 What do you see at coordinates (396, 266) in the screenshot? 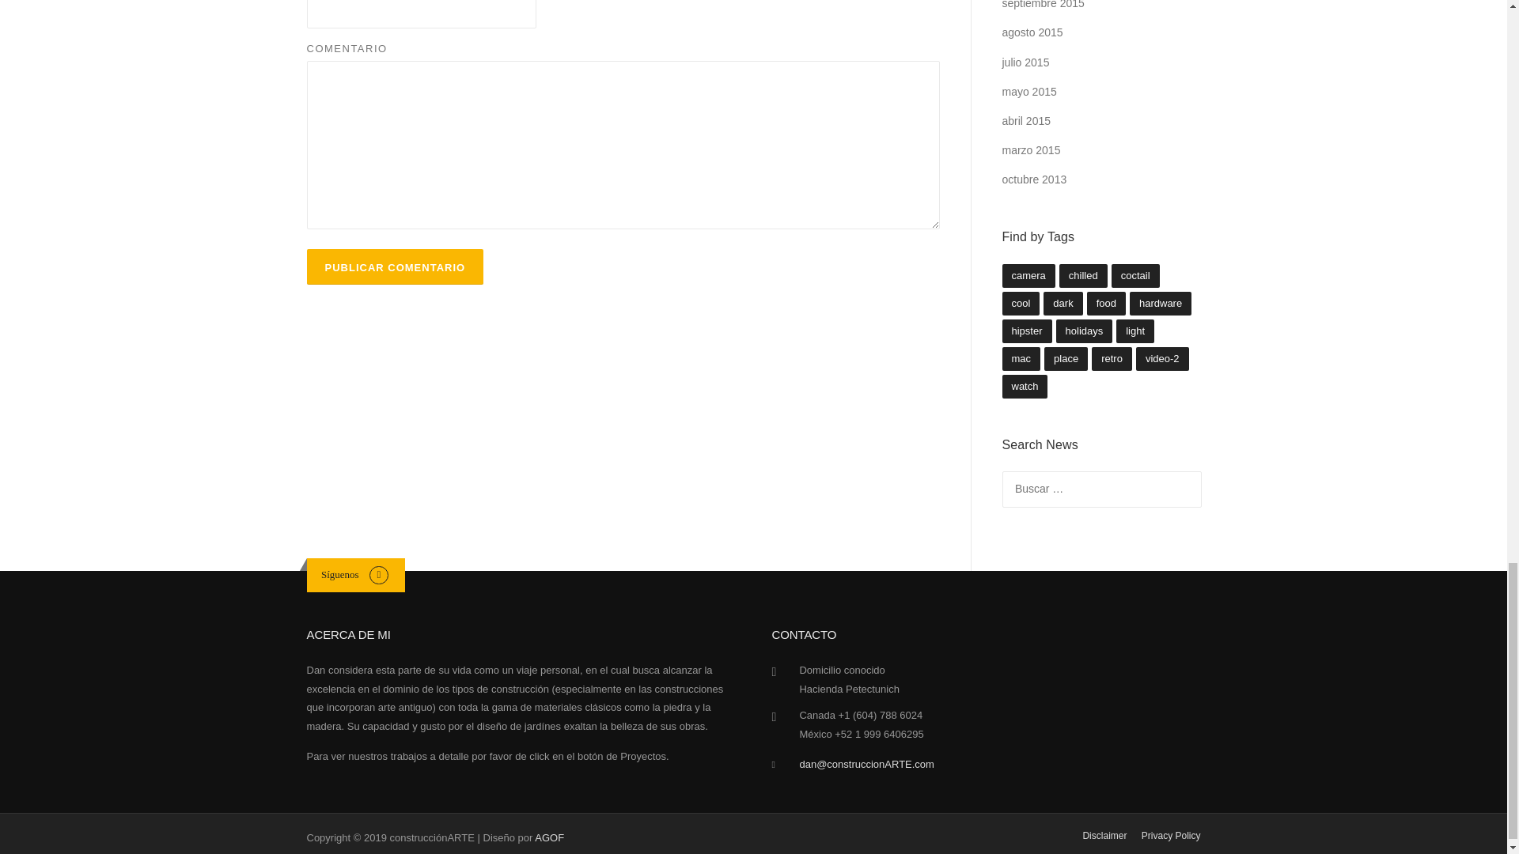
I see `Publicar comentario` at bounding box center [396, 266].